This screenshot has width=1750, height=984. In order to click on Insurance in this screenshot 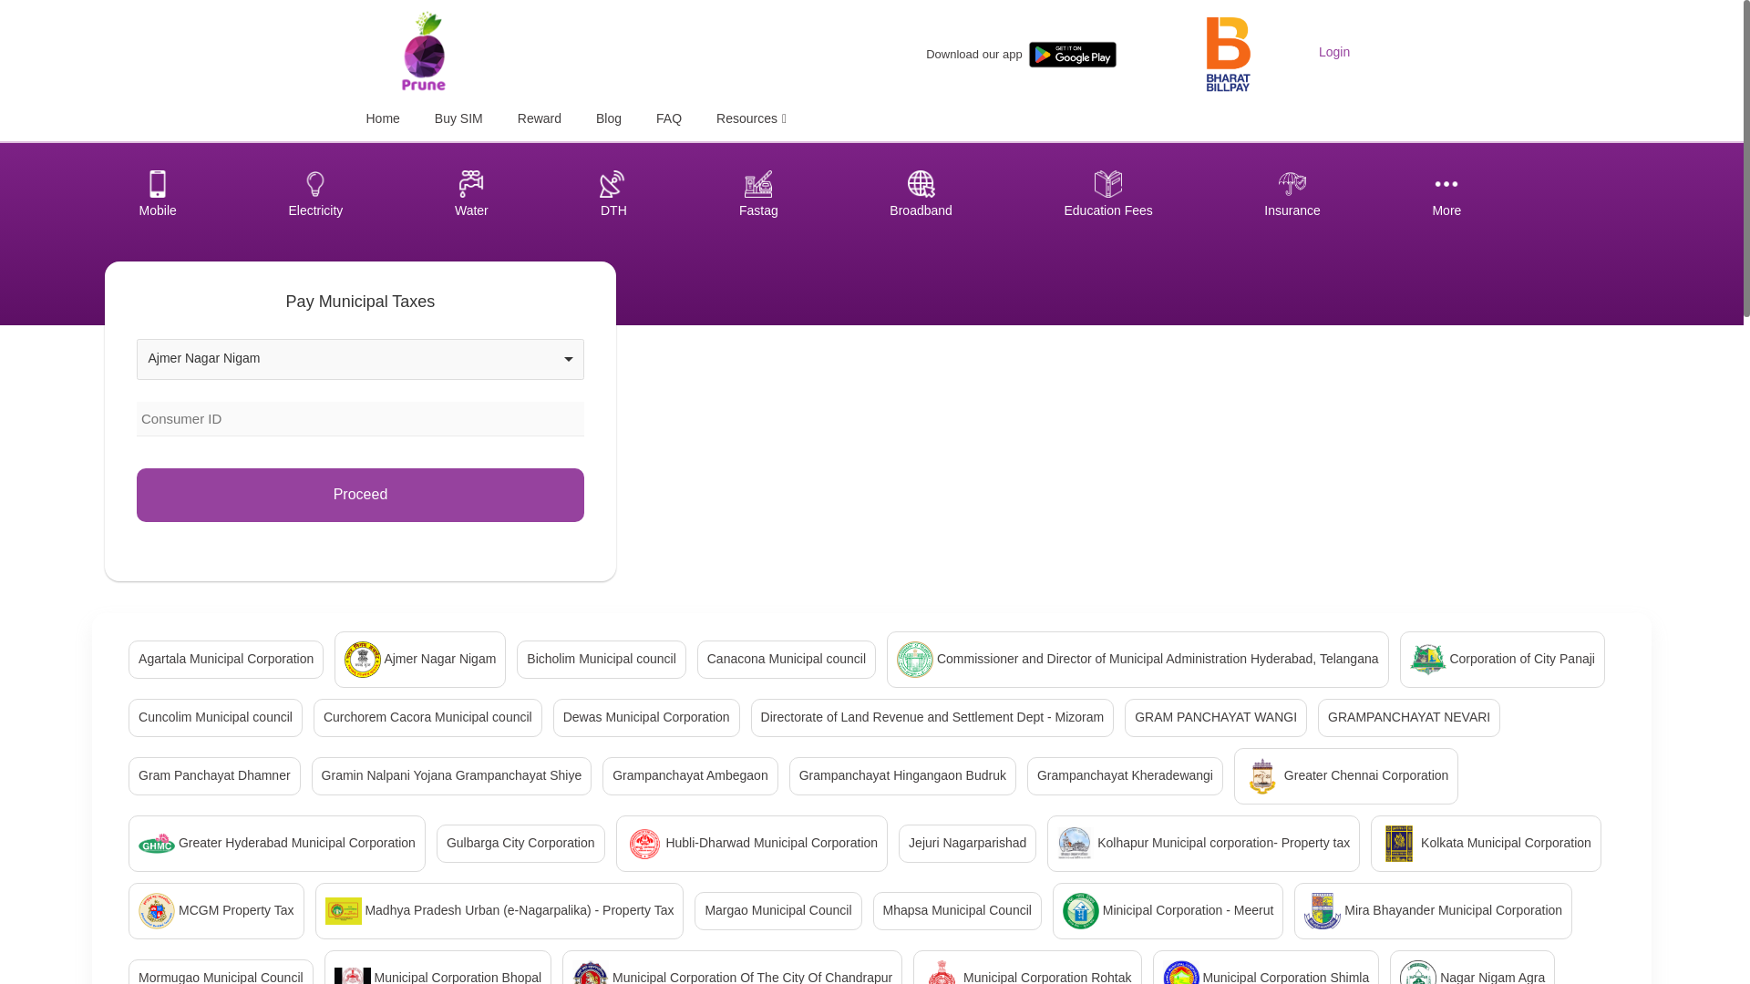, I will do `click(1291, 195)`.